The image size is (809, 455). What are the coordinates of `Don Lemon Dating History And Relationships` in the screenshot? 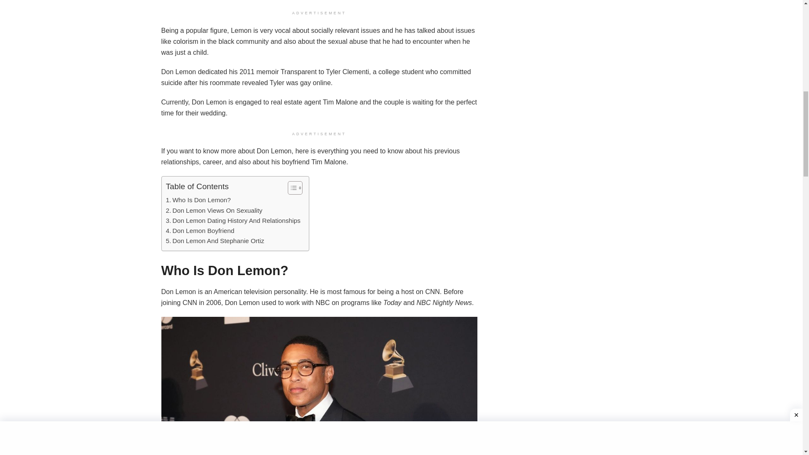 It's located at (233, 220).